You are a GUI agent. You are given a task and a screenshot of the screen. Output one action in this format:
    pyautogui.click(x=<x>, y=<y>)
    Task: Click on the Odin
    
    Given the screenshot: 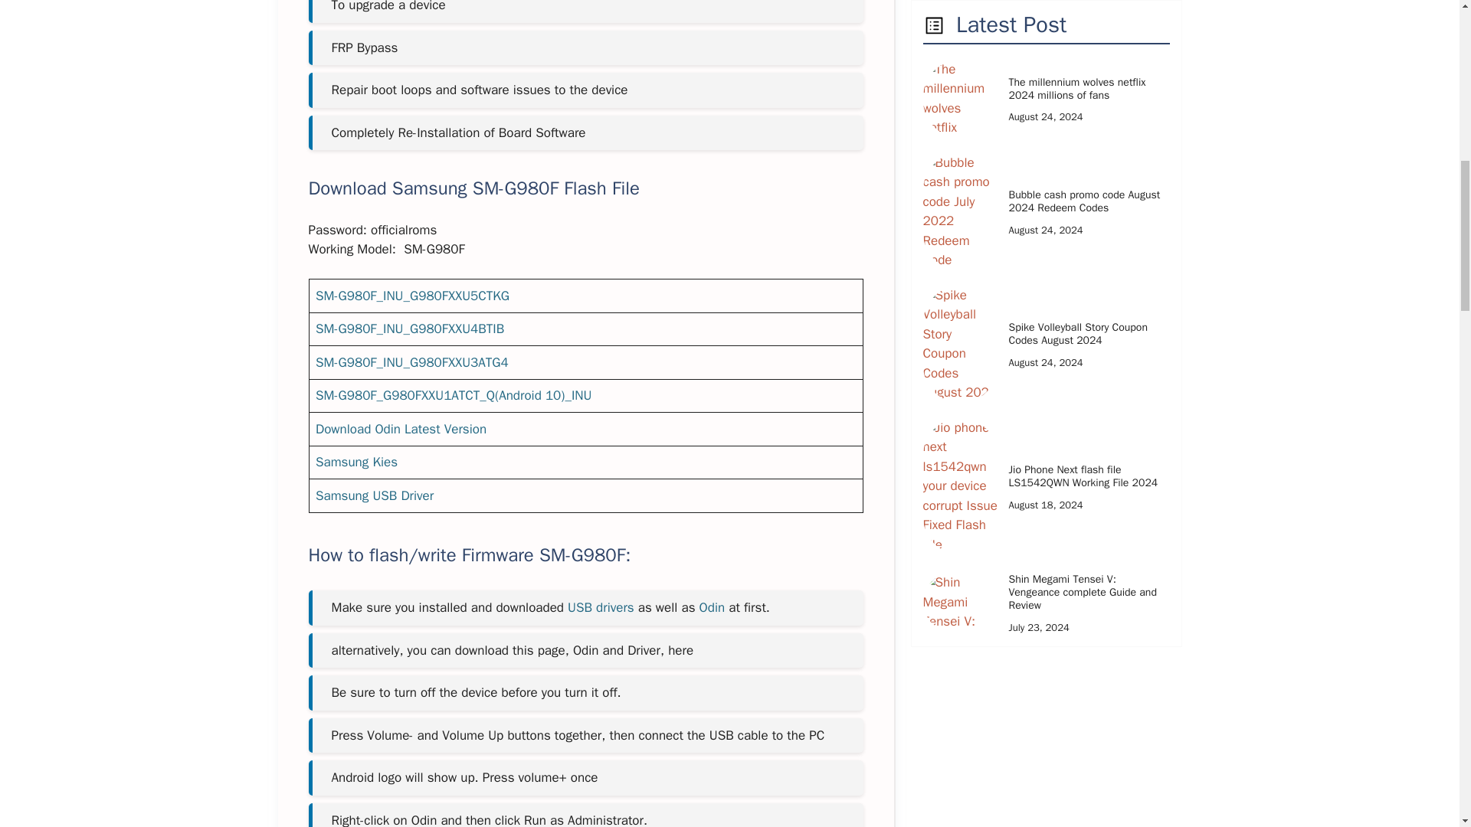 What is the action you would take?
    pyautogui.click(x=713, y=607)
    